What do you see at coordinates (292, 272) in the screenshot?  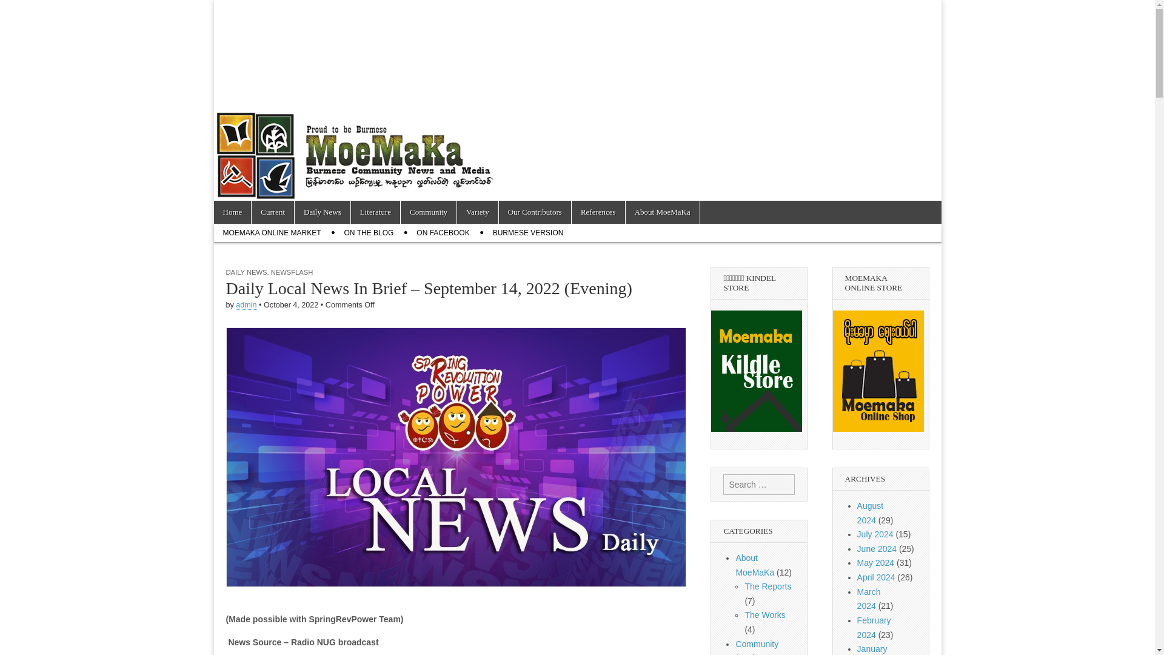 I see `NEWSFLASH` at bounding box center [292, 272].